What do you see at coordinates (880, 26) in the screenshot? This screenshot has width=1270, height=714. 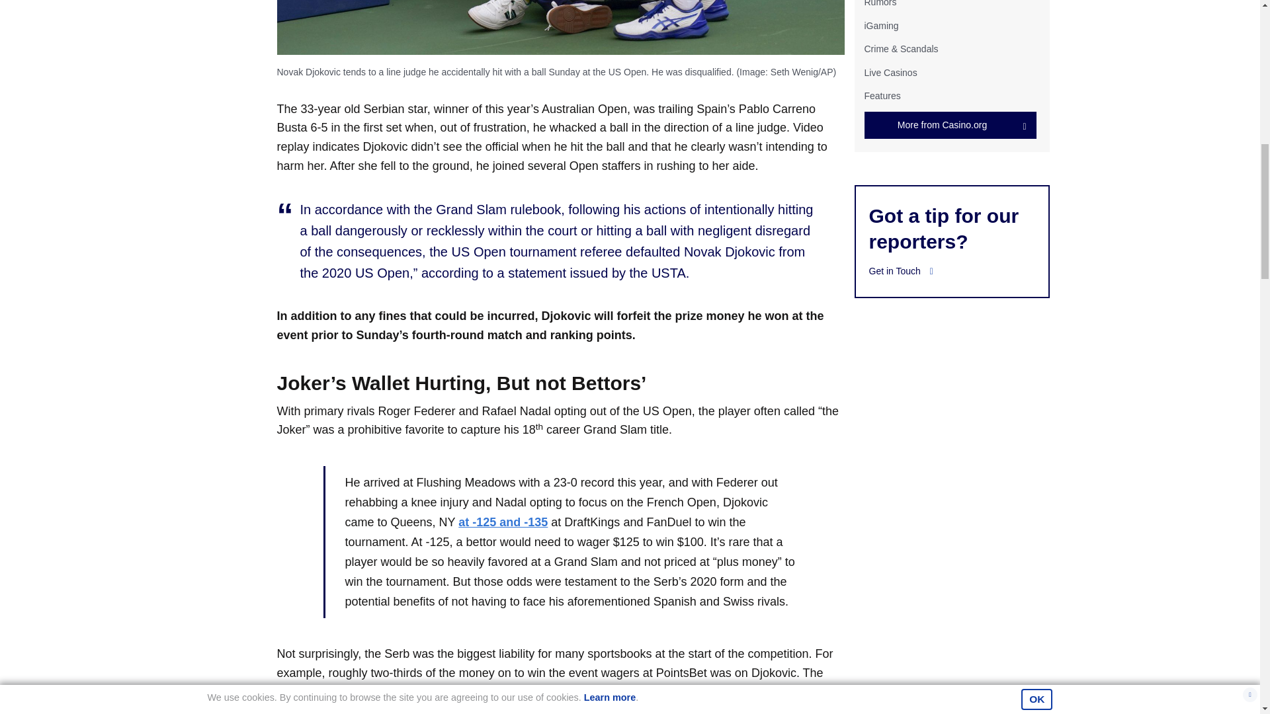 I see `iGaming` at bounding box center [880, 26].